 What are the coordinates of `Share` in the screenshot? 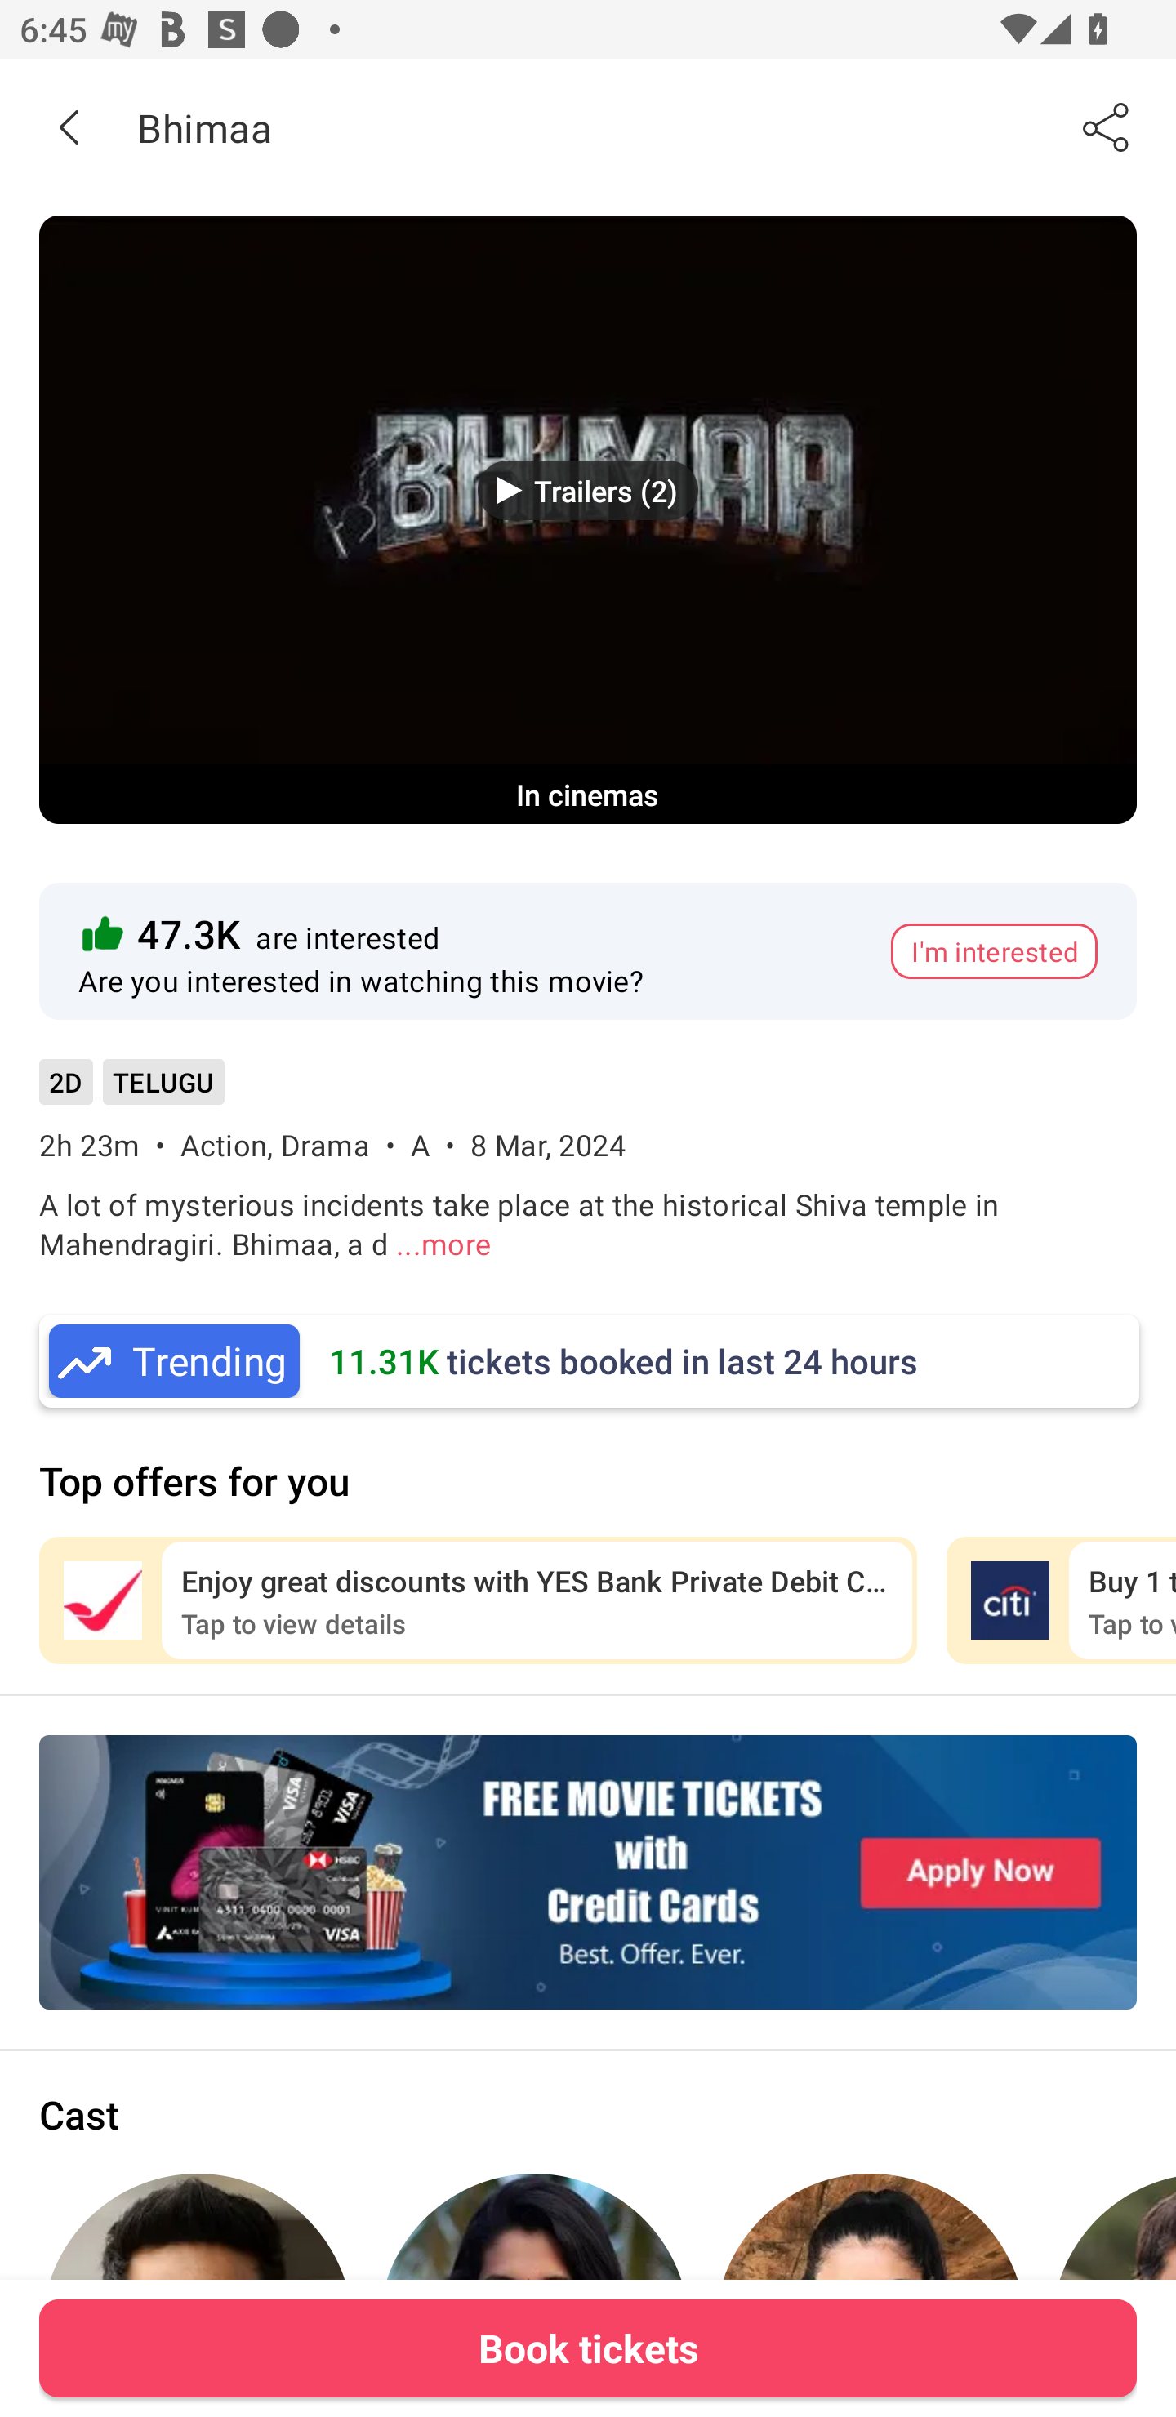 It's located at (1107, 127).